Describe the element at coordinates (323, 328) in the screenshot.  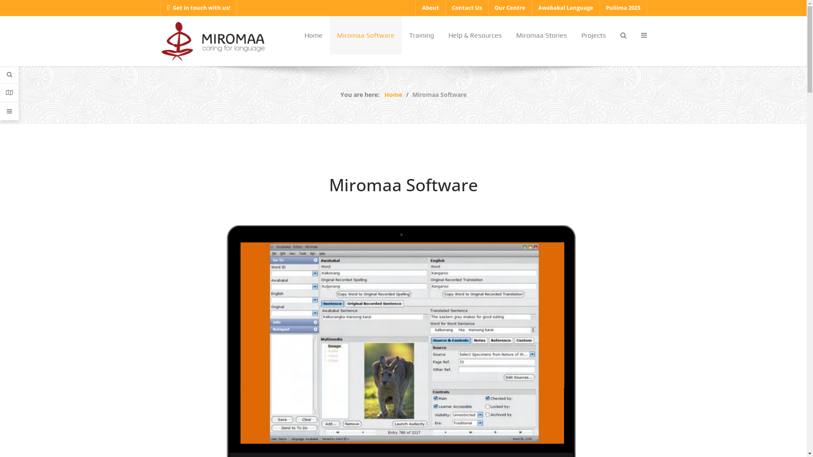
I see `Voices of Resilience -...` at that location.